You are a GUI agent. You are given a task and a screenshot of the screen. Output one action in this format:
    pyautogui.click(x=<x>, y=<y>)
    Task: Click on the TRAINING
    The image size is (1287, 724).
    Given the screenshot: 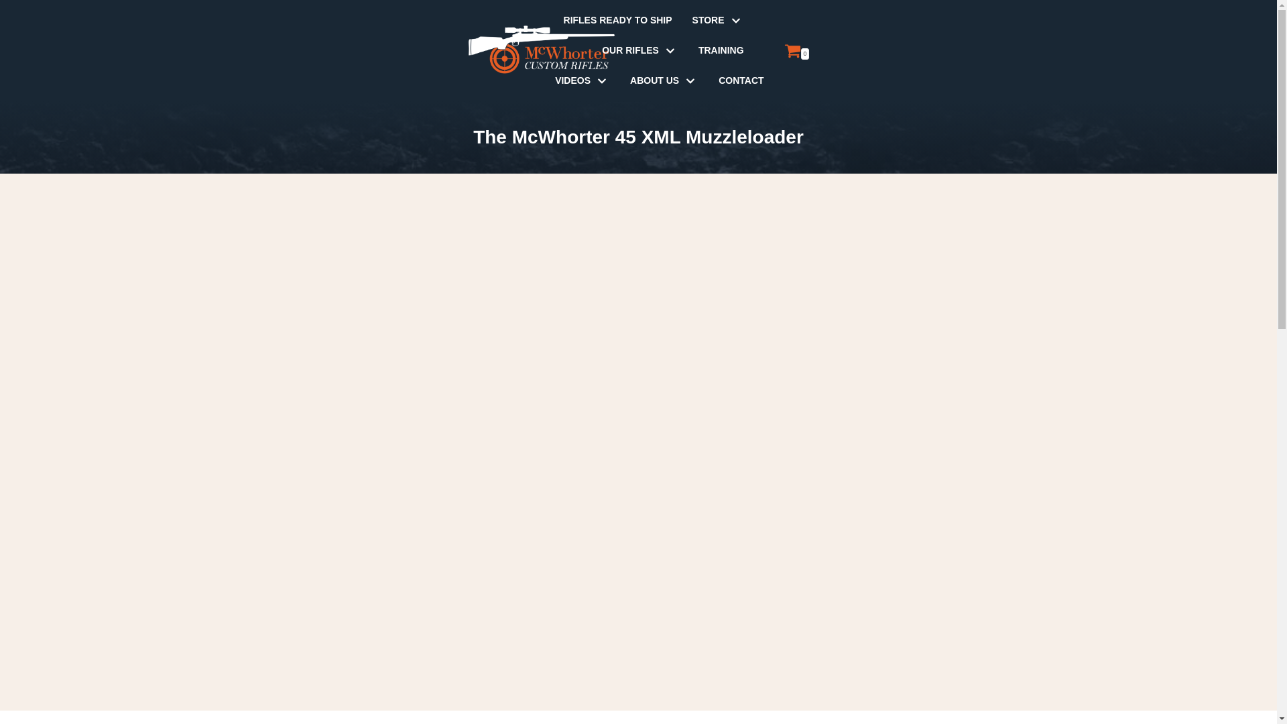 What is the action you would take?
    pyautogui.click(x=721, y=50)
    